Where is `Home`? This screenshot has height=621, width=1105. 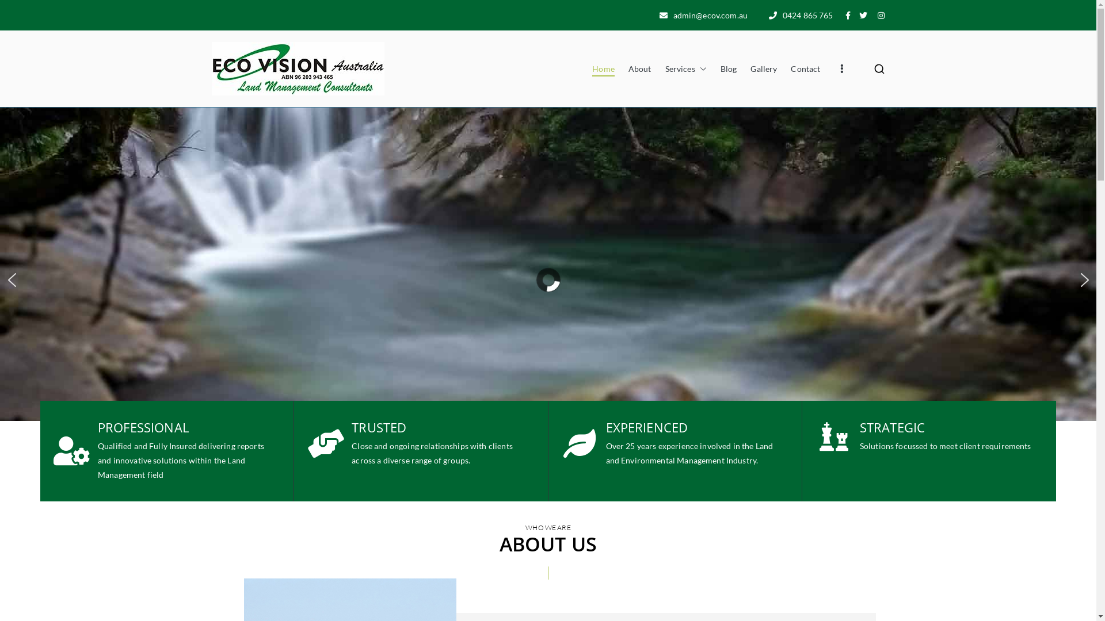 Home is located at coordinates (603, 69).